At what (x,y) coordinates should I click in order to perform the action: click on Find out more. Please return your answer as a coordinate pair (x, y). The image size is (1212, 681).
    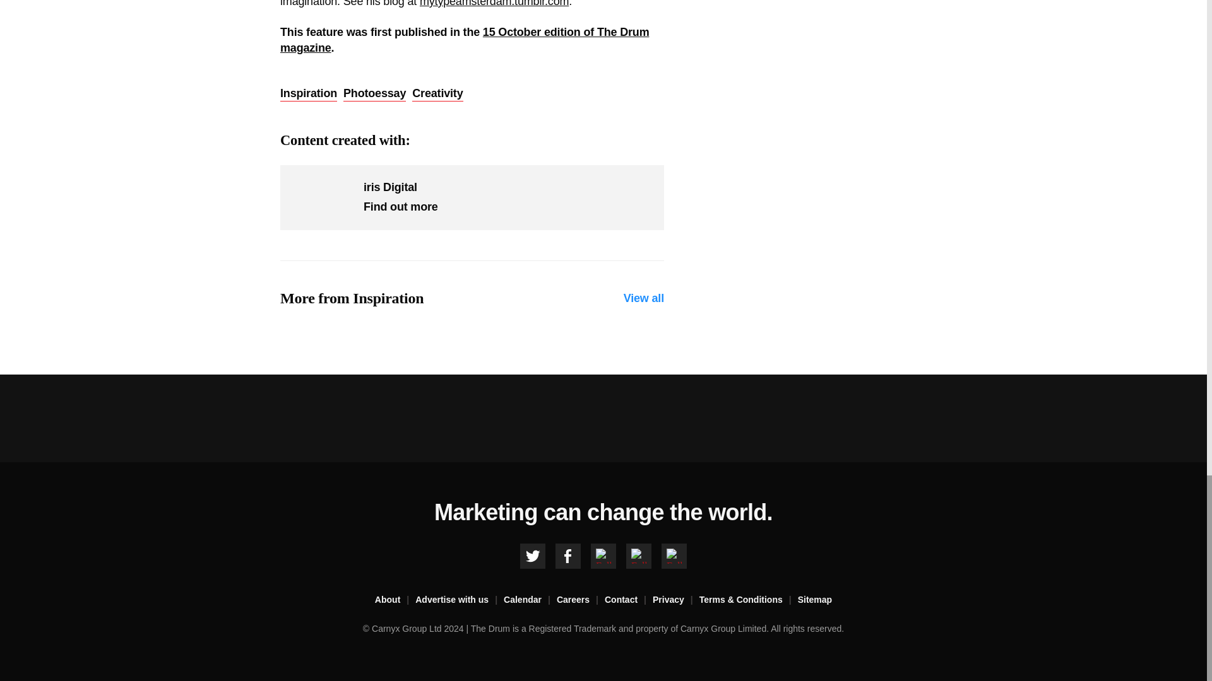
    Looking at the image, I should click on (400, 207).